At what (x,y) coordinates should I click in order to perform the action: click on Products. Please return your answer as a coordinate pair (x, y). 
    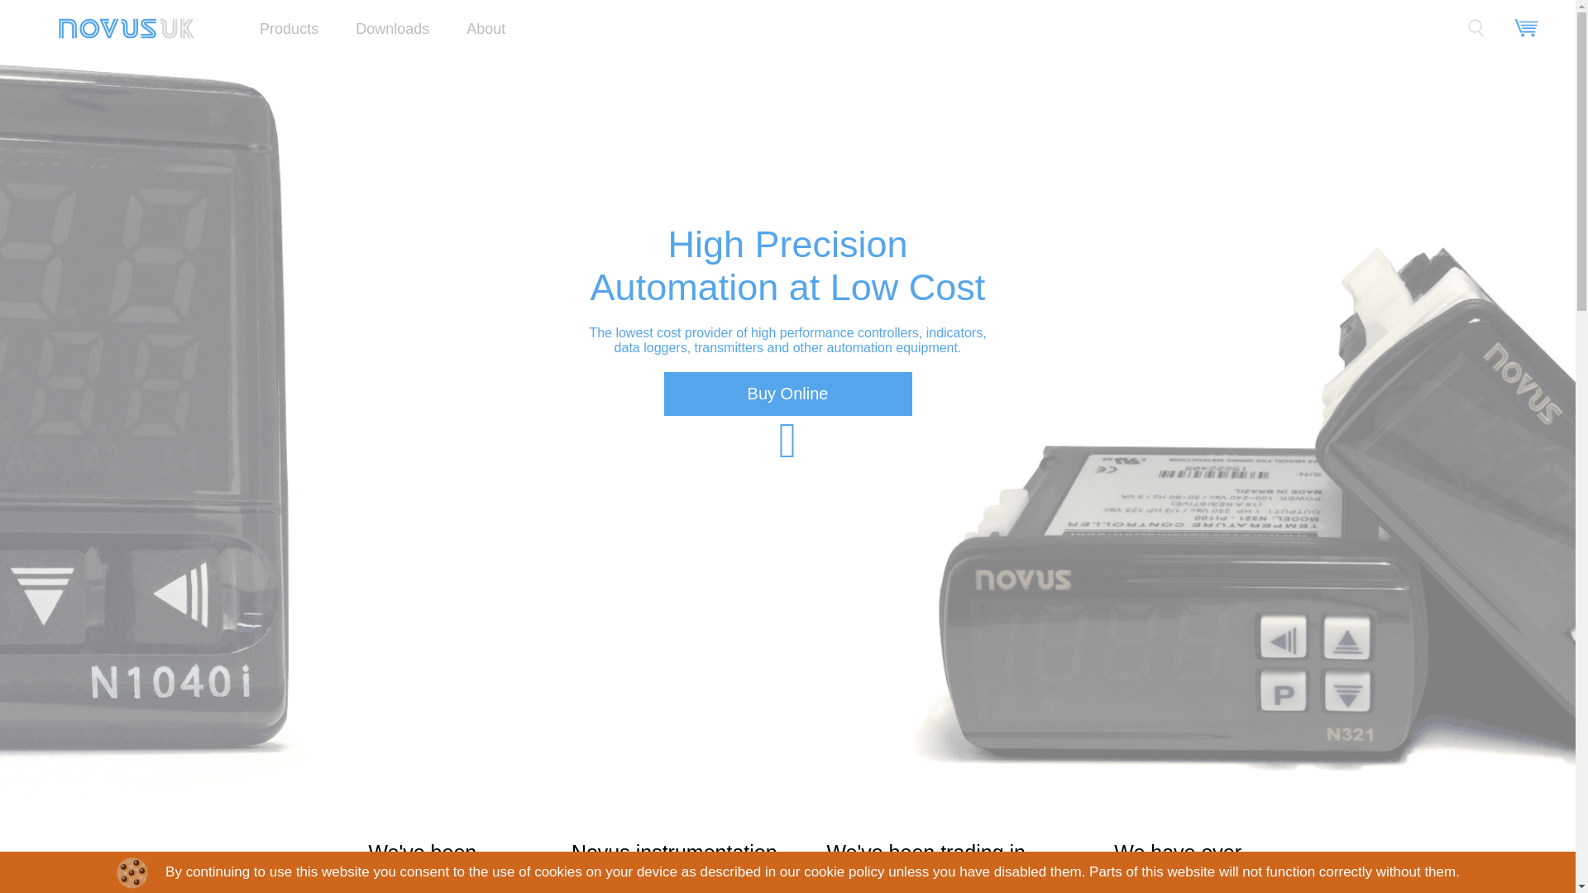
    Looking at the image, I should click on (289, 28).